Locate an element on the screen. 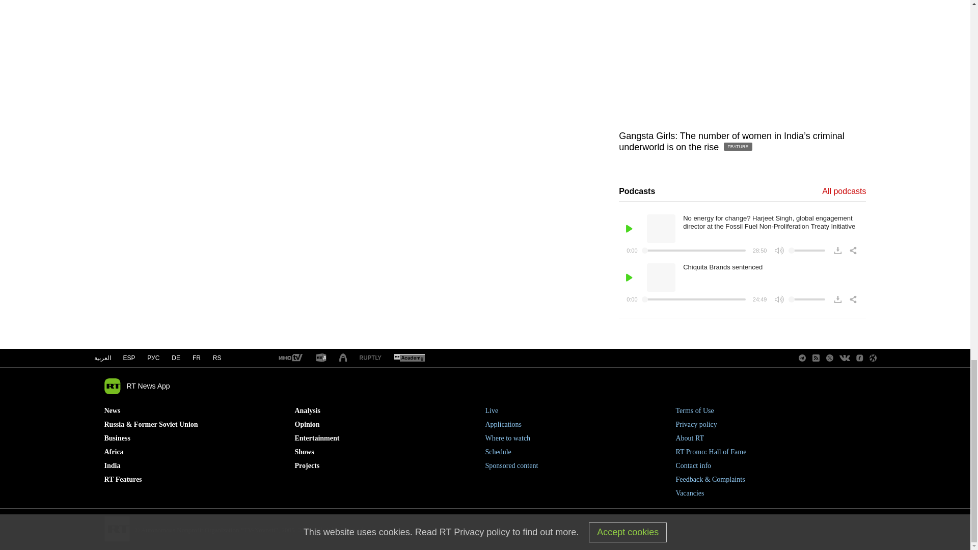  RT  is located at coordinates (290, 358).